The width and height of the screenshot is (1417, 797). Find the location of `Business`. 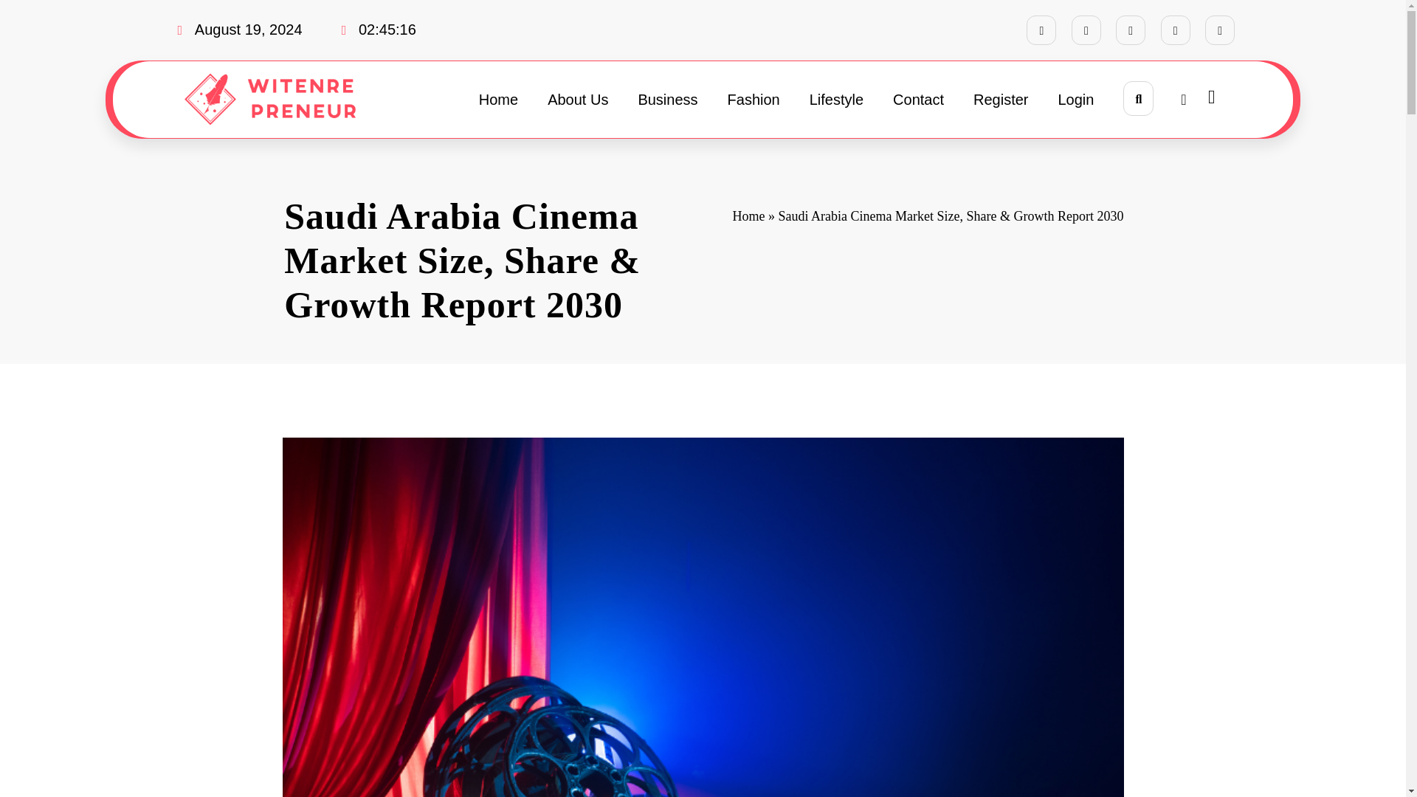

Business is located at coordinates (667, 99).